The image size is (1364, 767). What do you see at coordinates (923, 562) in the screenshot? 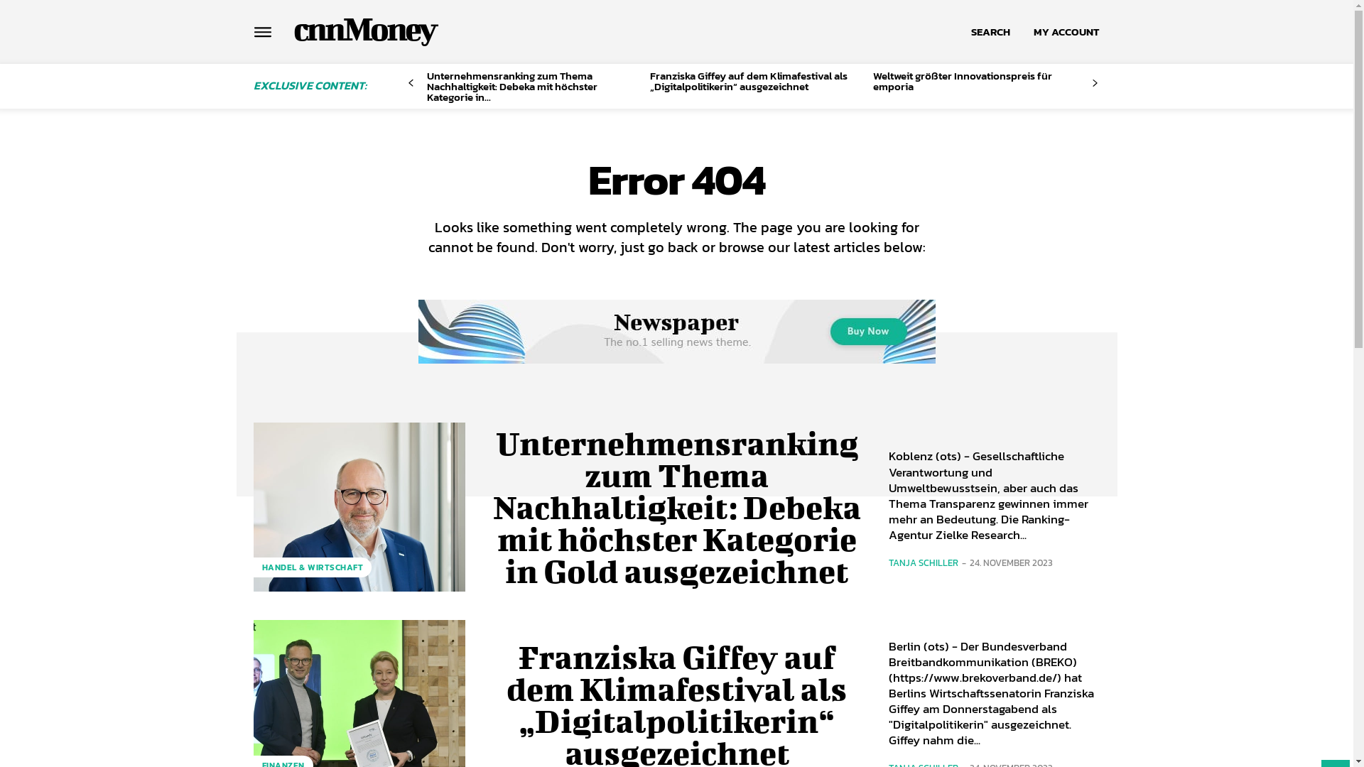
I see `TANJA SCHILLER` at bounding box center [923, 562].